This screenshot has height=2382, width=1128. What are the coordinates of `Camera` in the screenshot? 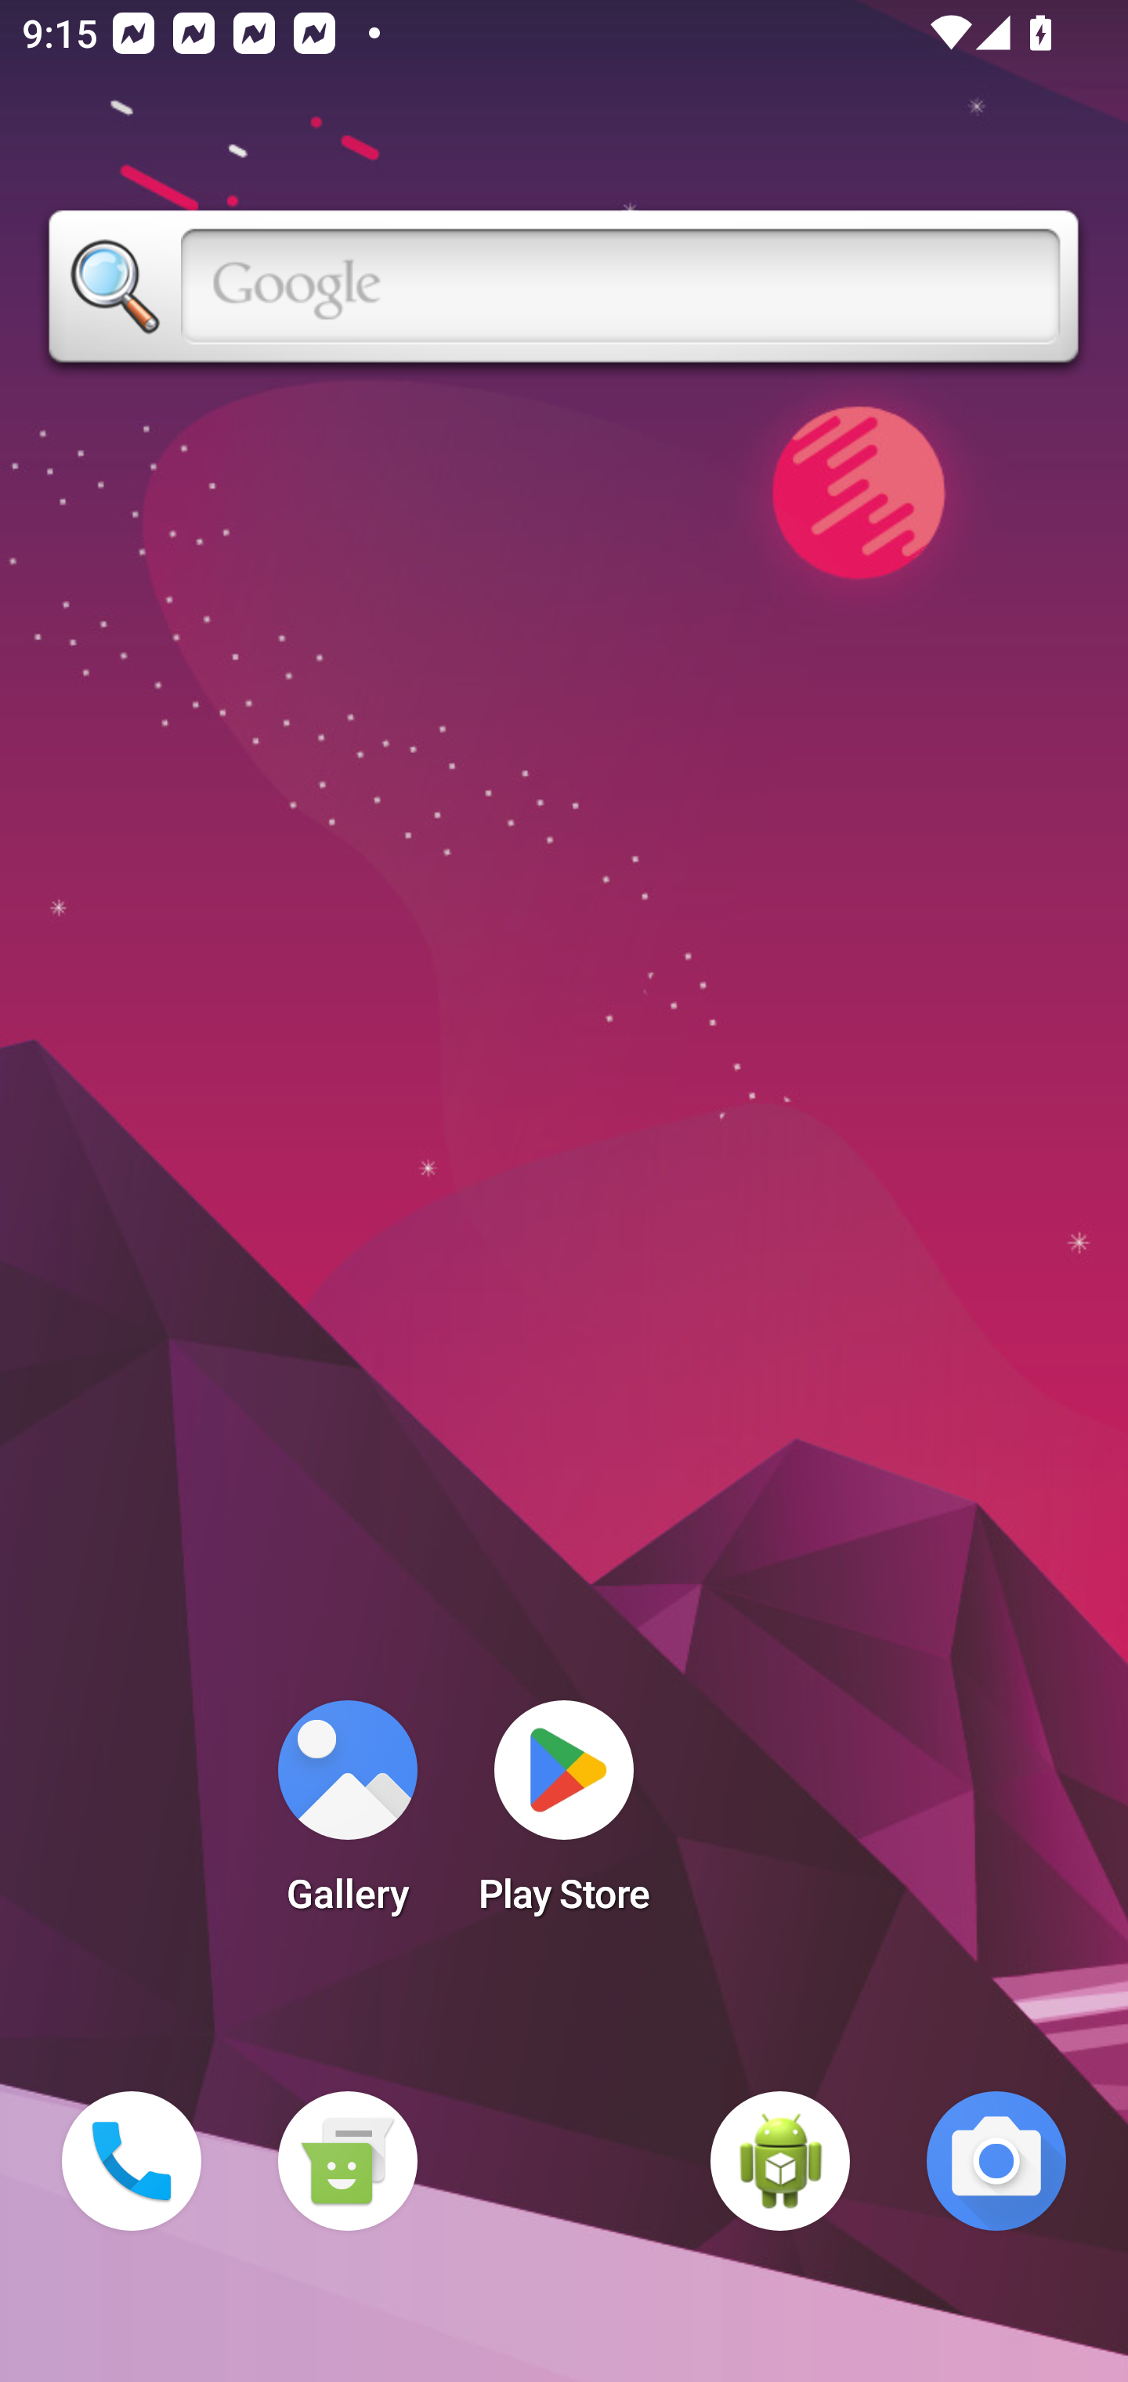 It's located at (996, 2161).